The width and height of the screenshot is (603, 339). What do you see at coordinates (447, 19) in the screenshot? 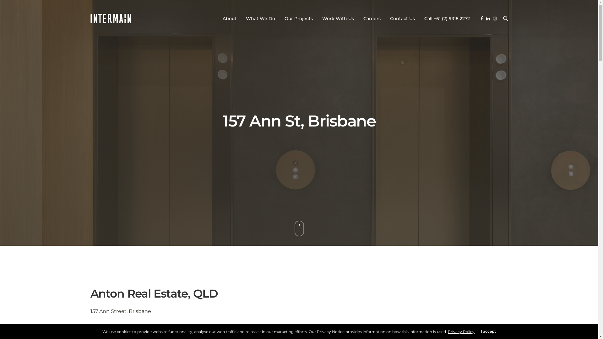
I see `Call +61 (2) 9318 2272` at bounding box center [447, 19].